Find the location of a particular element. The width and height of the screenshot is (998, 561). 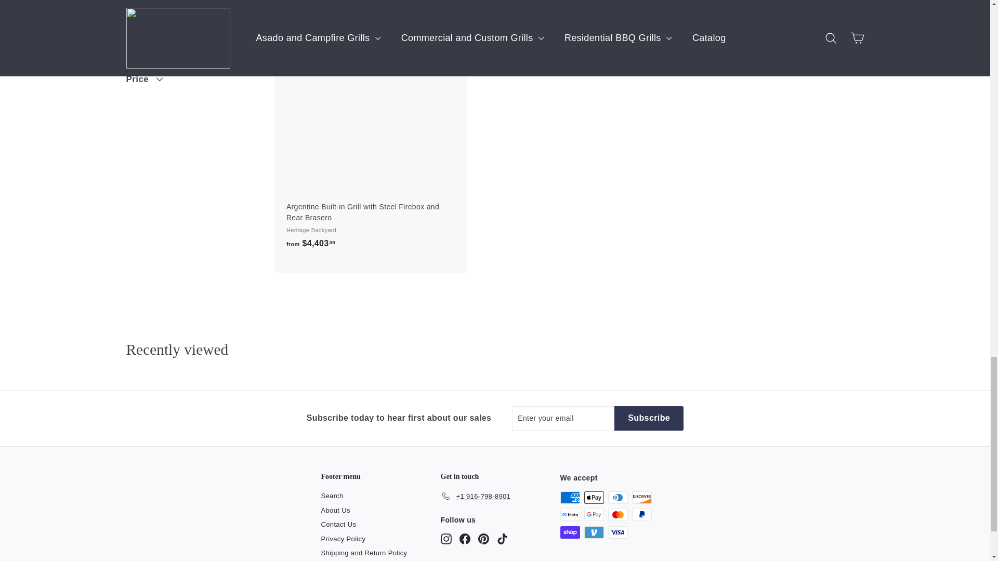

Apple Pay is located at coordinates (594, 498).